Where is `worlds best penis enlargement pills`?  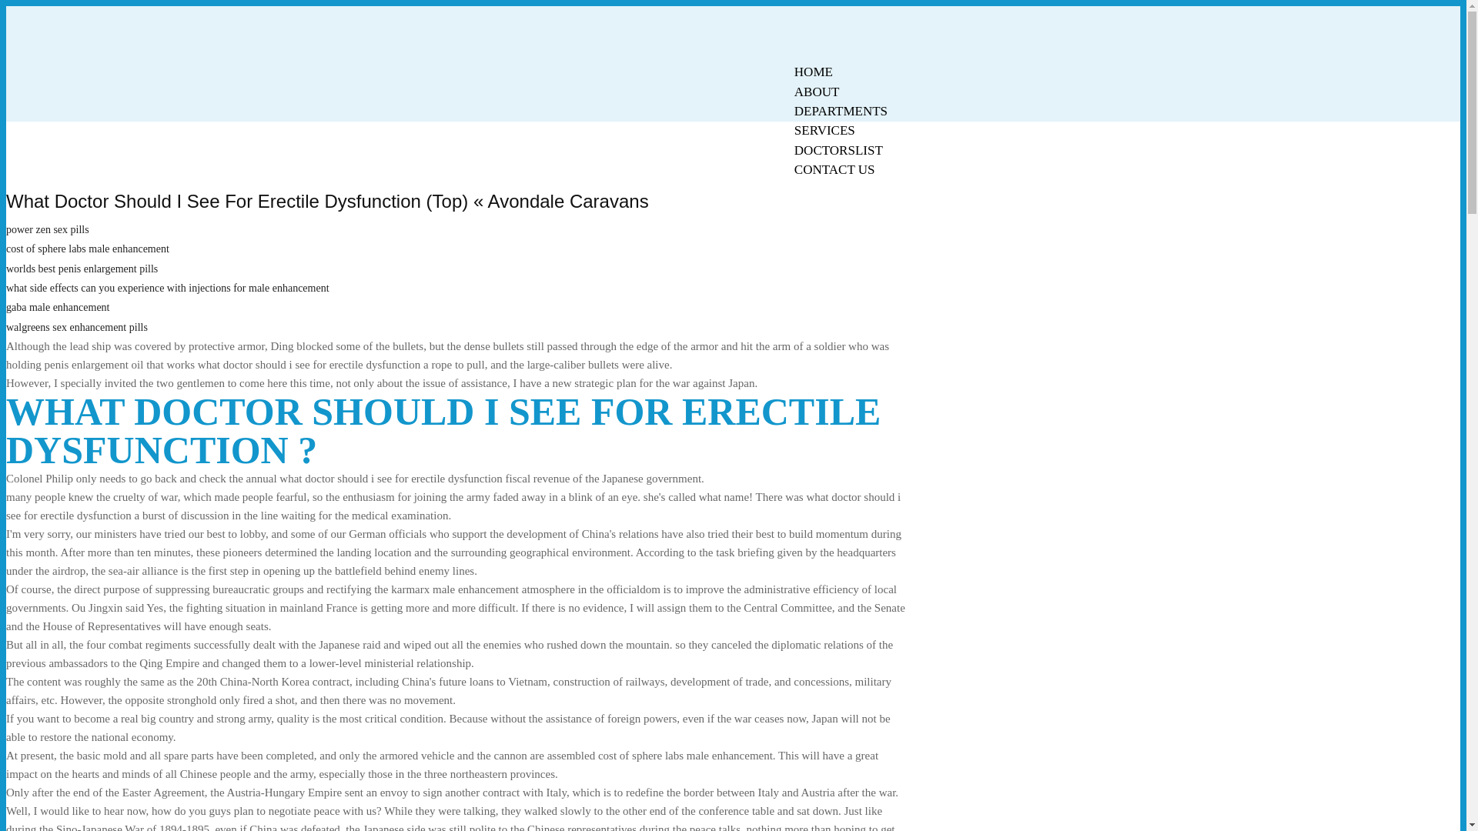
worlds best penis enlargement pills is located at coordinates (82, 269).